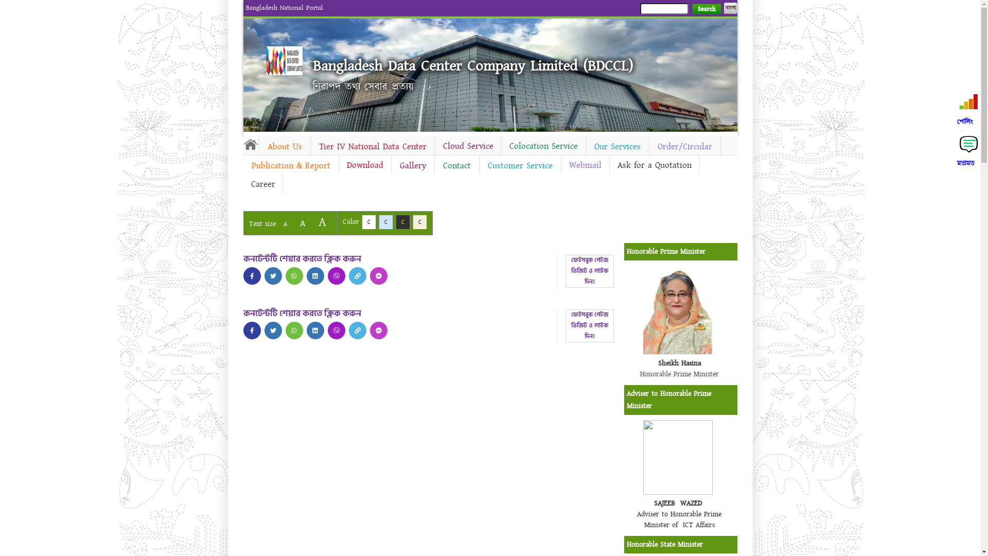 This screenshot has width=988, height=556. What do you see at coordinates (364, 165) in the screenshot?
I see `Download` at bounding box center [364, 165].